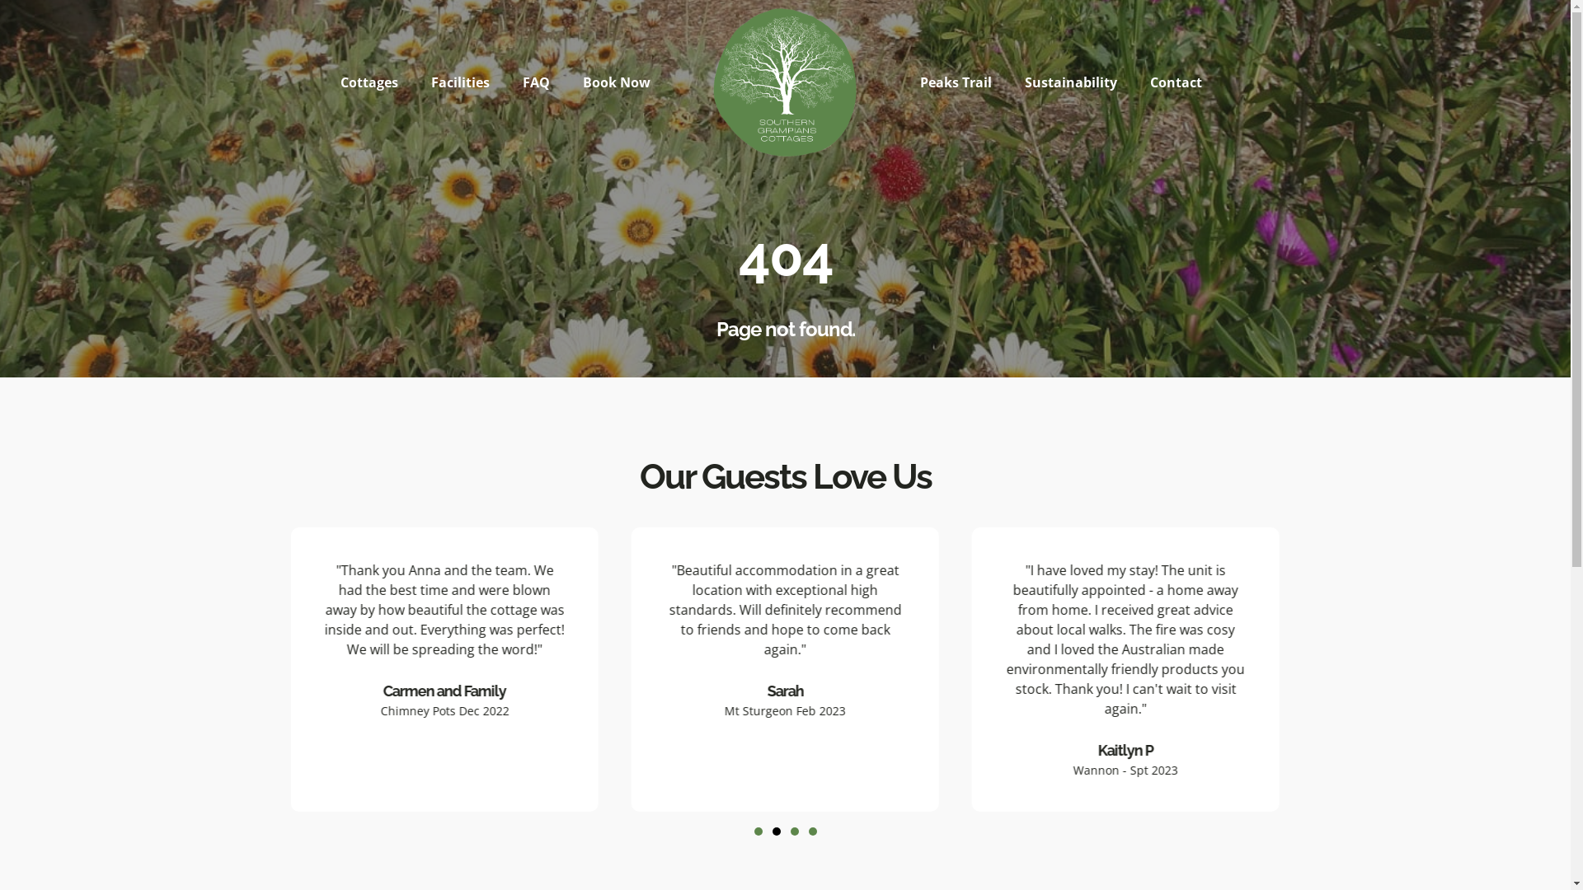  What do you see at coordinates (956, 82) in the screenshot?
I see `Peaks Trail` at bounding box center [956, 82].